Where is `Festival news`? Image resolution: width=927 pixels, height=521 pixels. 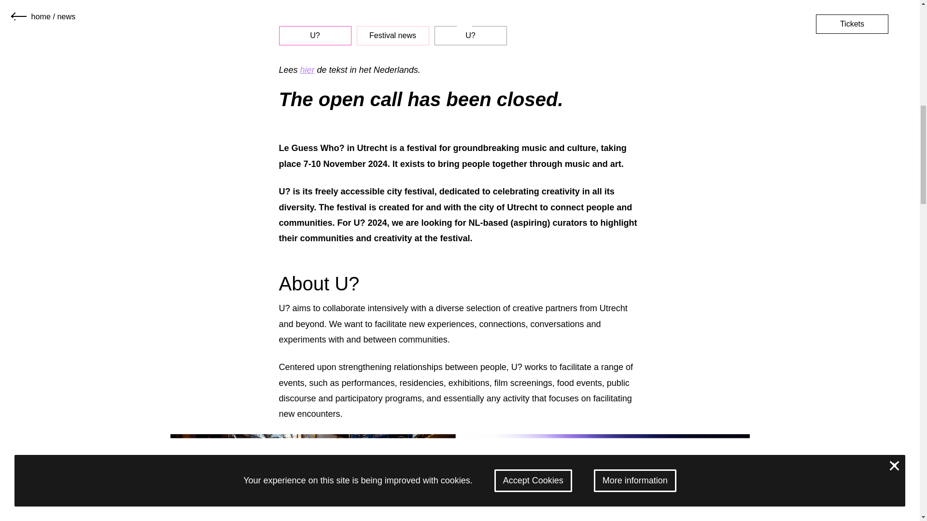
Festival news is located at coordinates (393, 36).